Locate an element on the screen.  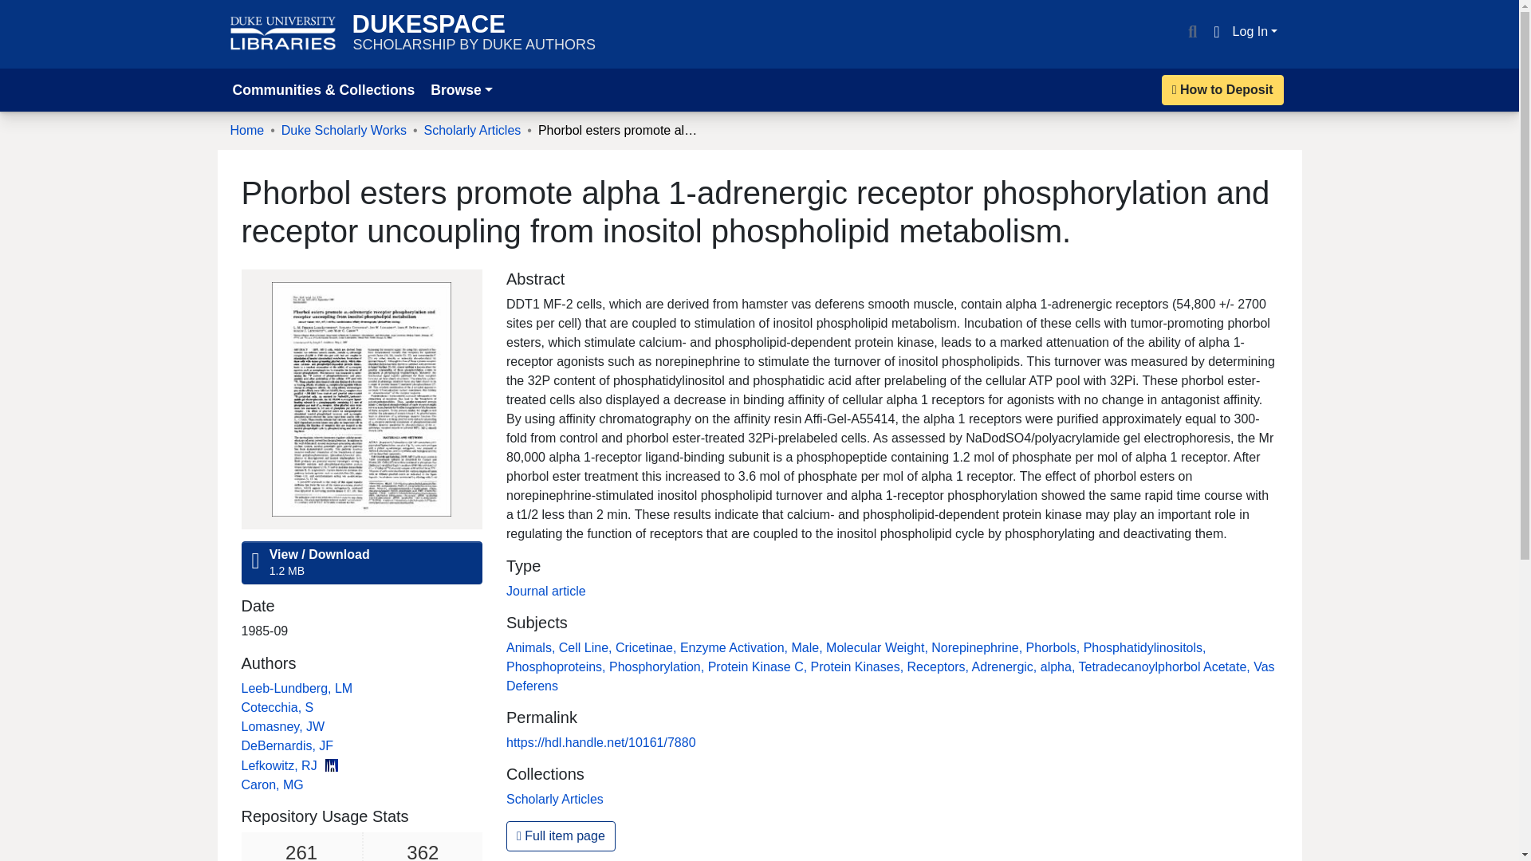
Skip to Main Content is located at coordinates (19, 10).